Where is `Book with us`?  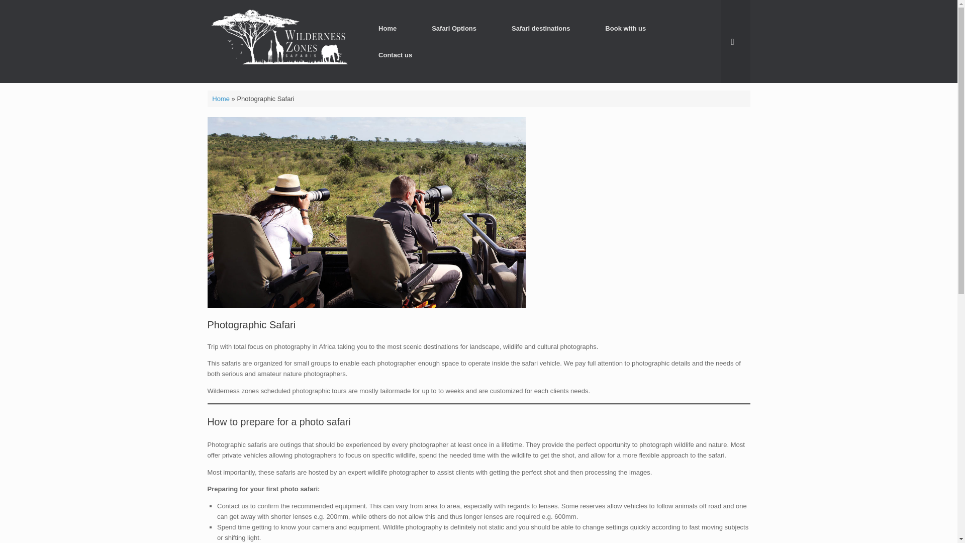
Book with us is located at coordinates (625, 28).